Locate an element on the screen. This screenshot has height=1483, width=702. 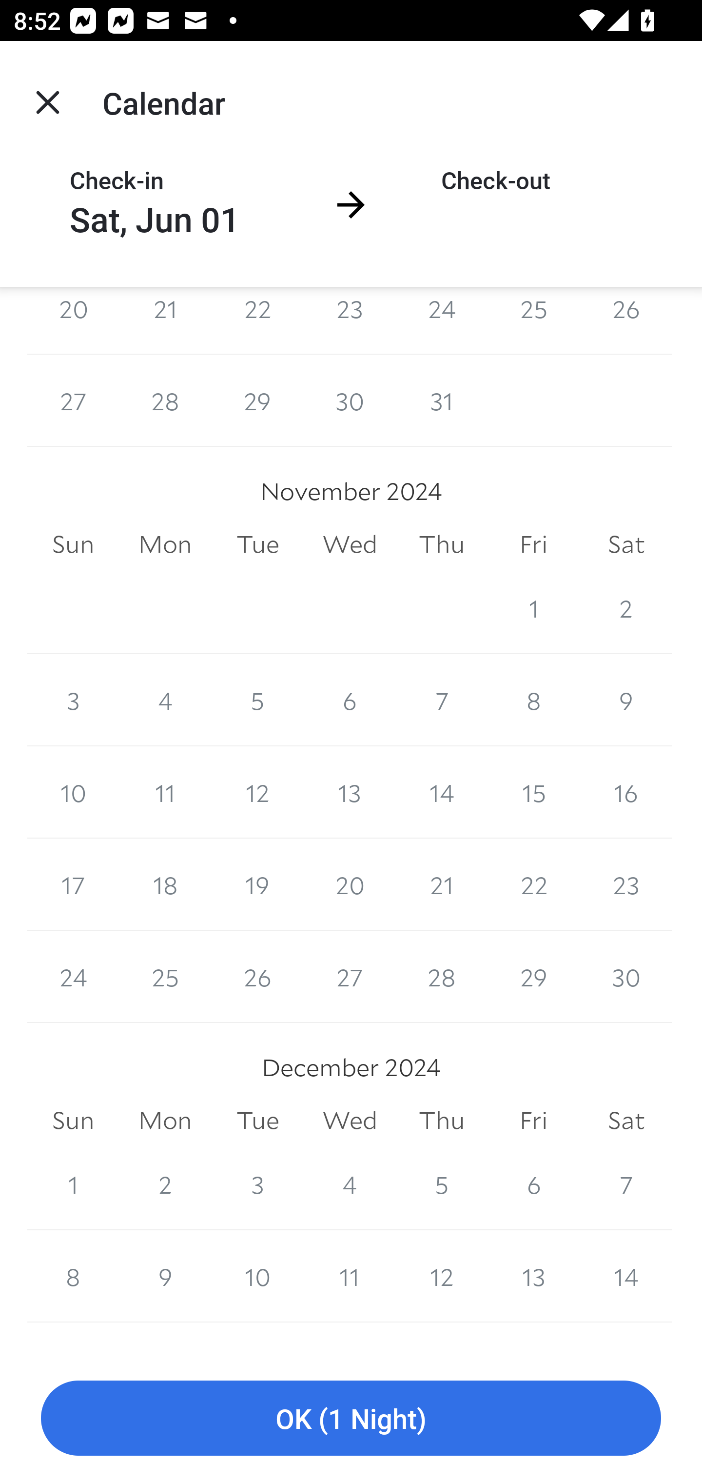
18 18 November 2024 is located at coordinates (165, 884).